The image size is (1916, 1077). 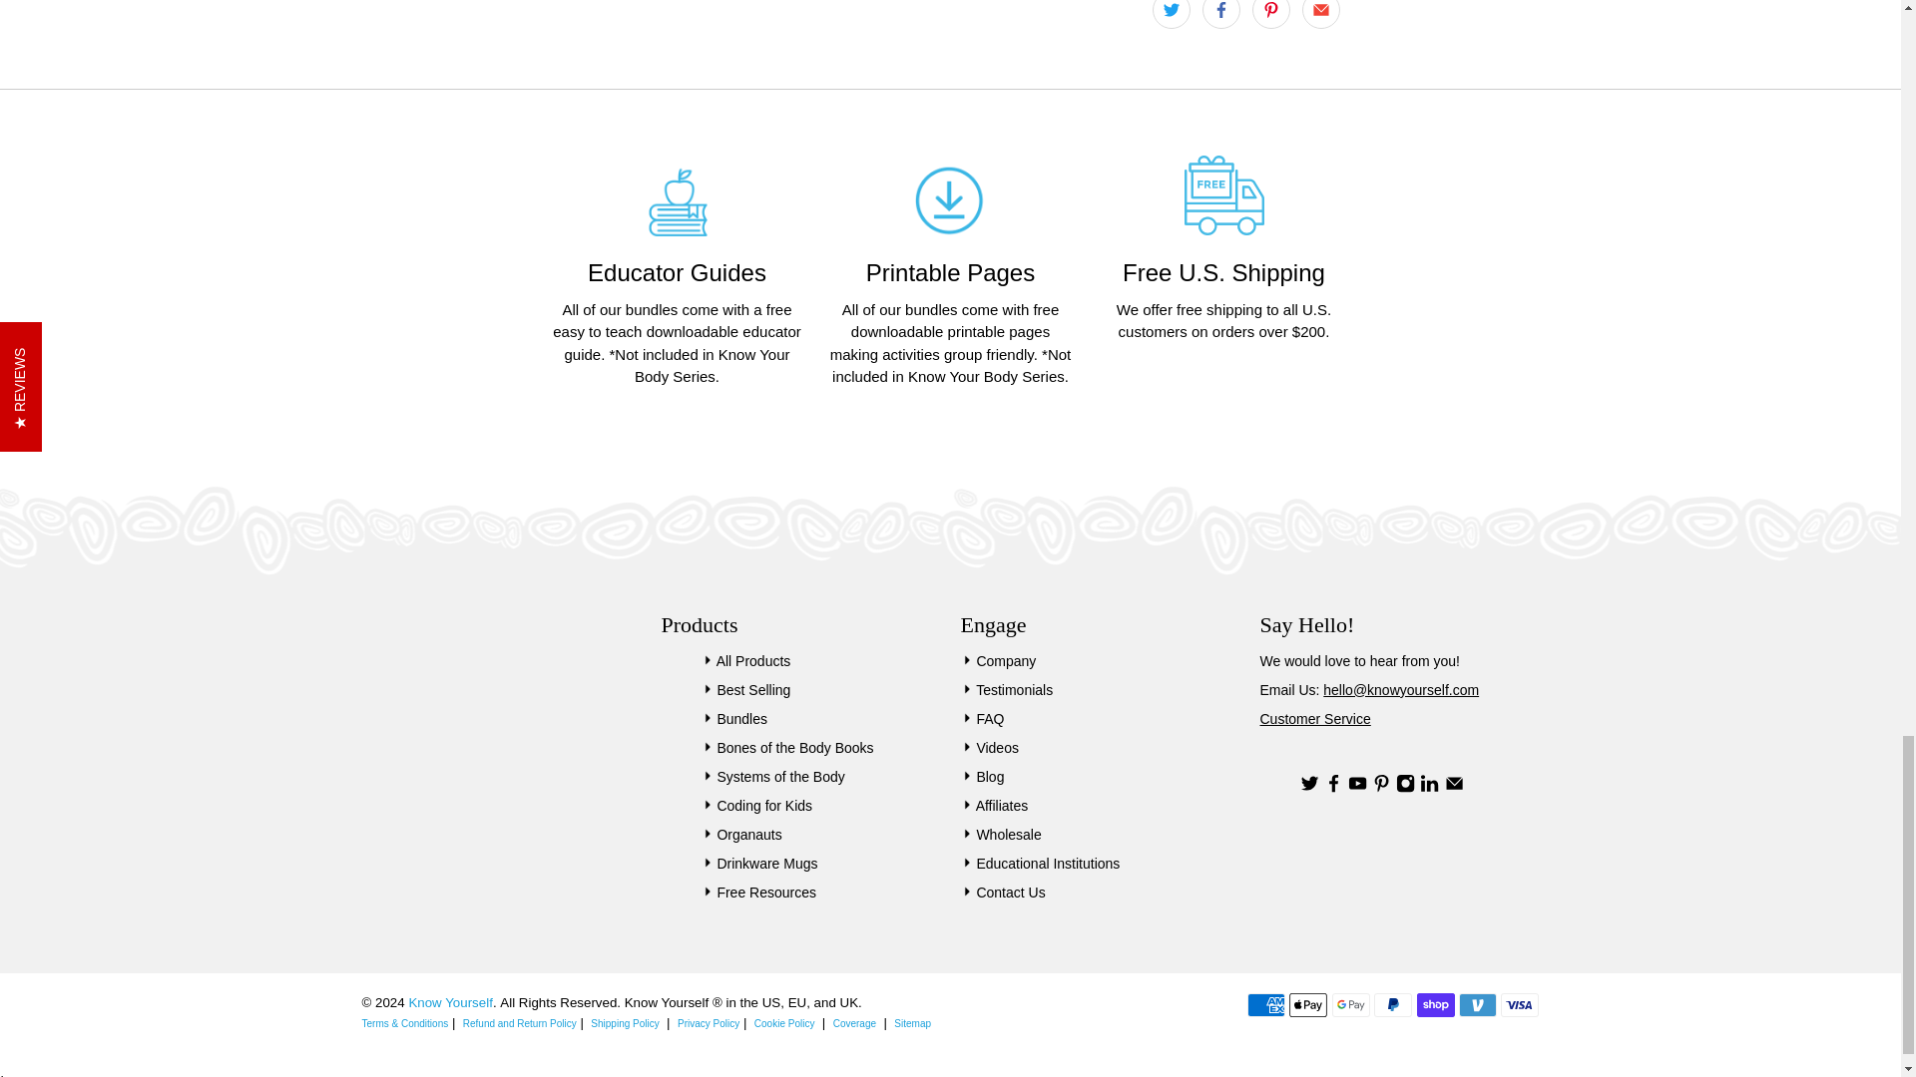 What do you see at coordinates (1381, 788) in the screenshot?
I see `Know Yourself on Pinterest` at bounding box center [1381, 788].